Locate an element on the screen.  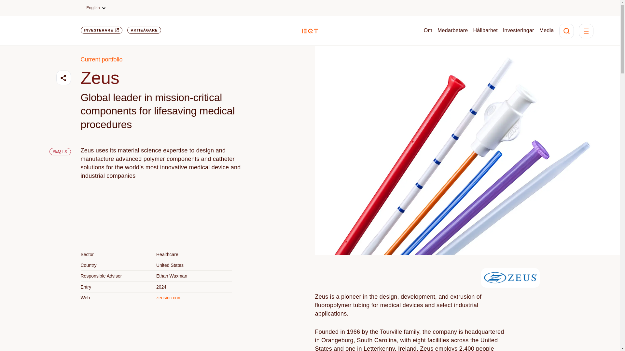
INVESTERARE is located at coordinates (102, 30).